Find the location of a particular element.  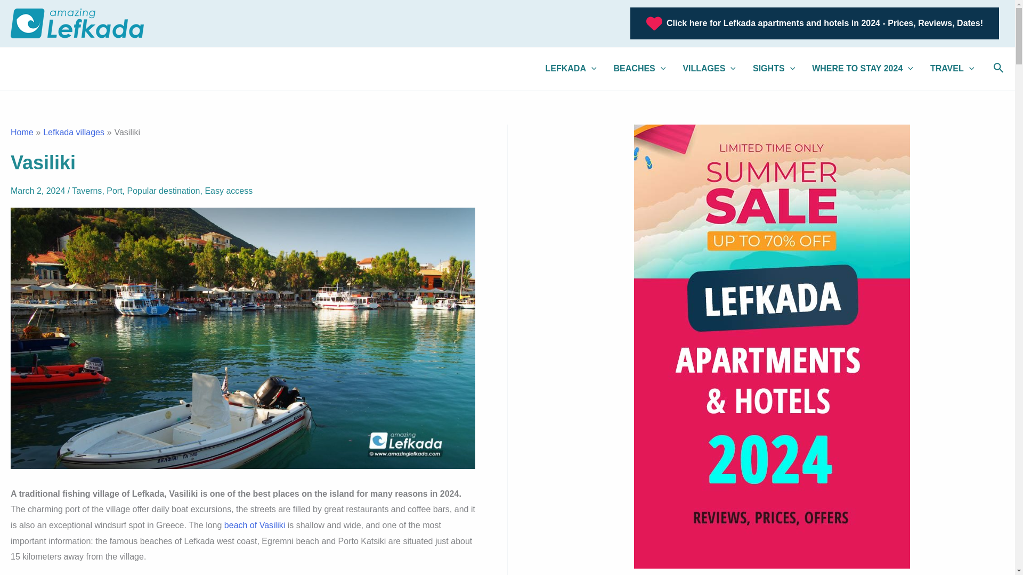

LEFKADA is located at coordinates (571, 68).